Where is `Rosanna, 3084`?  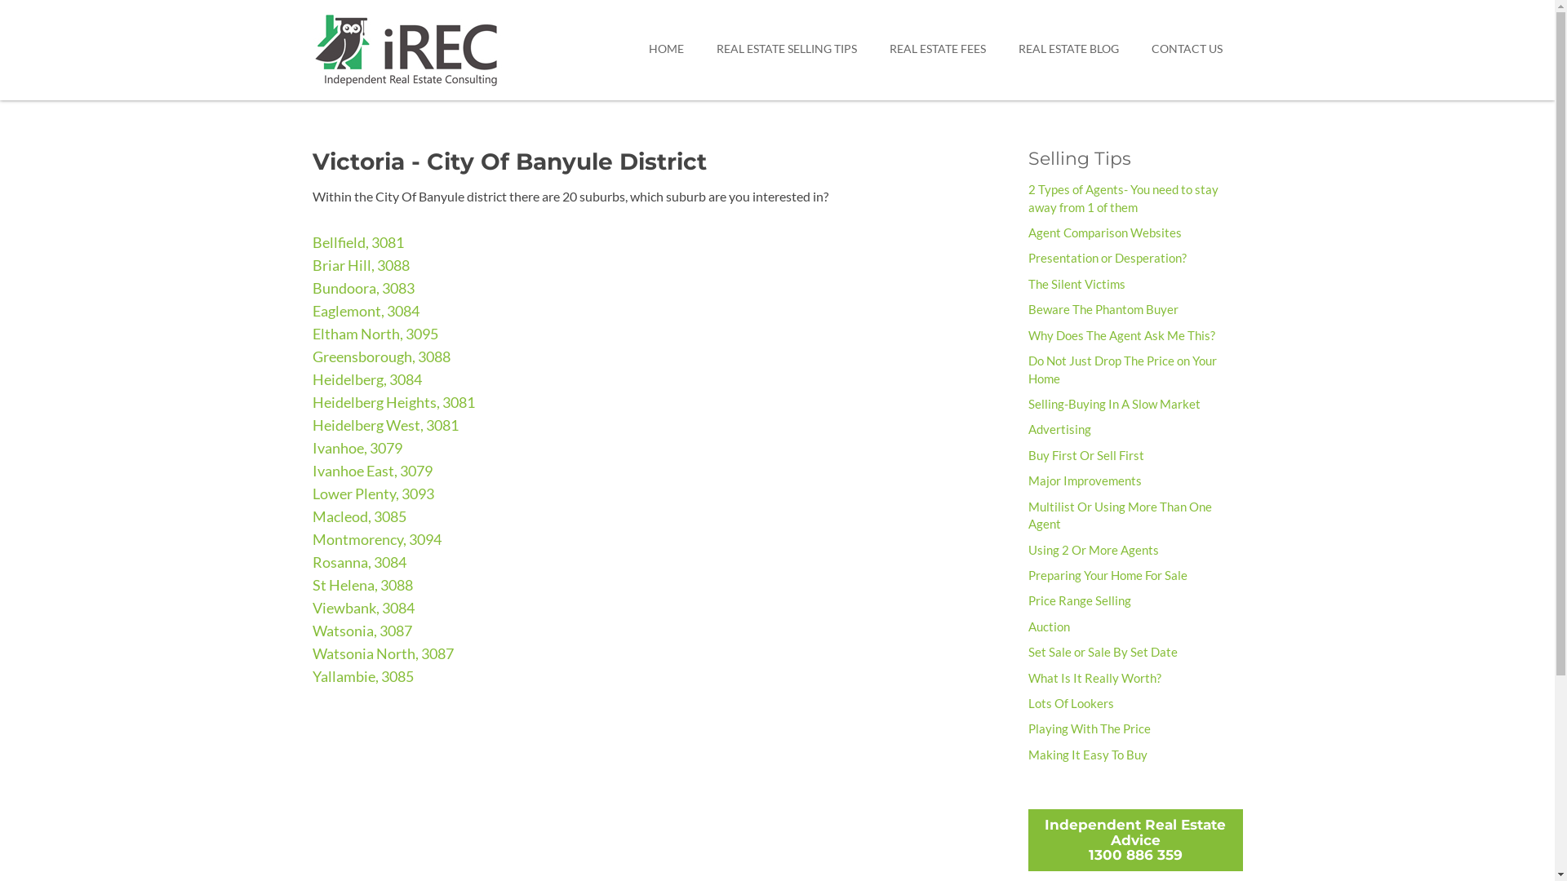 Rosanna, 3084 is located at coordinates (359, 562).